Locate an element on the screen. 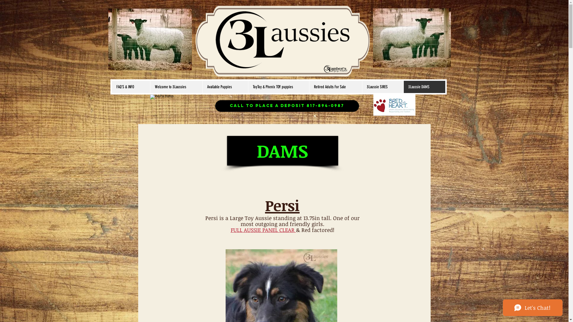 Image resolution: width=573 pixels, height=322 pixels. images-4.jpeg is located at coordinates (412, 38).